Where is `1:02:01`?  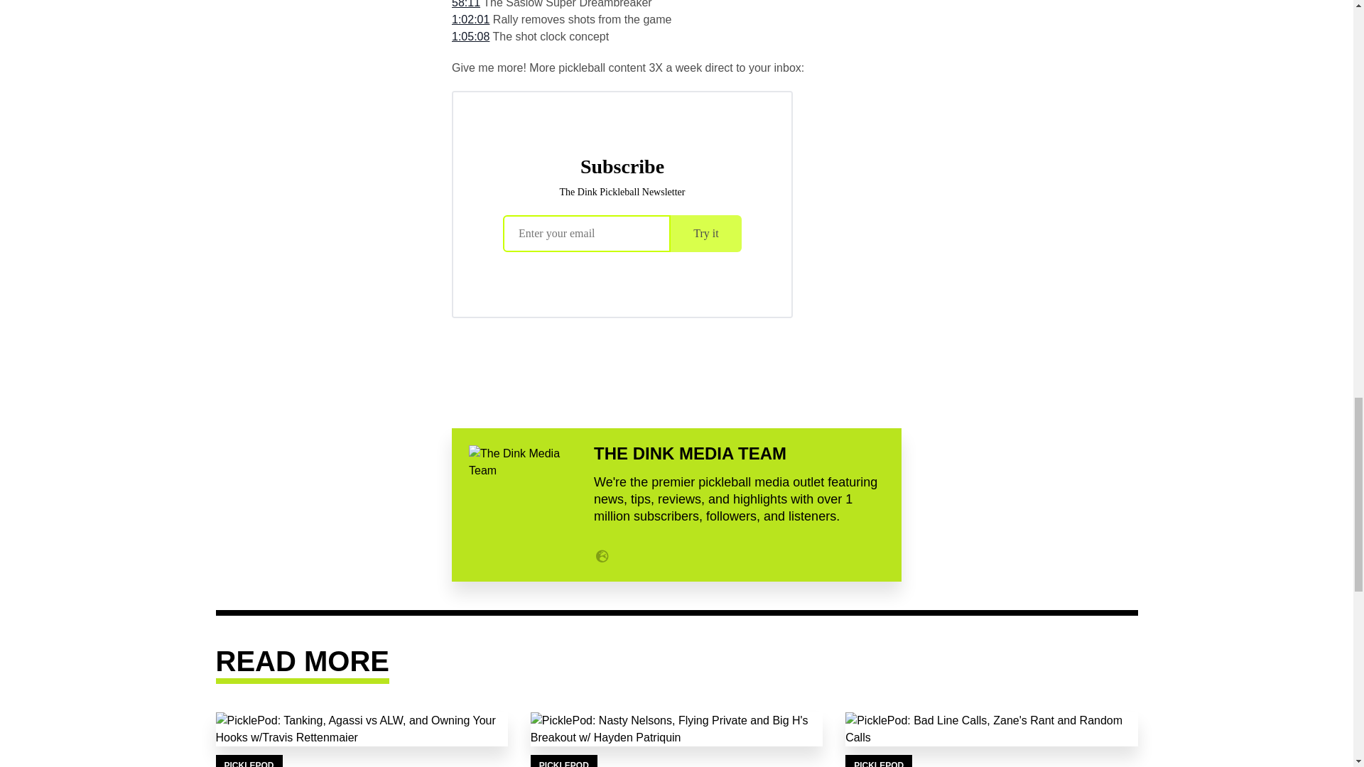
1:02:01 is located at coordinates (470, 19).